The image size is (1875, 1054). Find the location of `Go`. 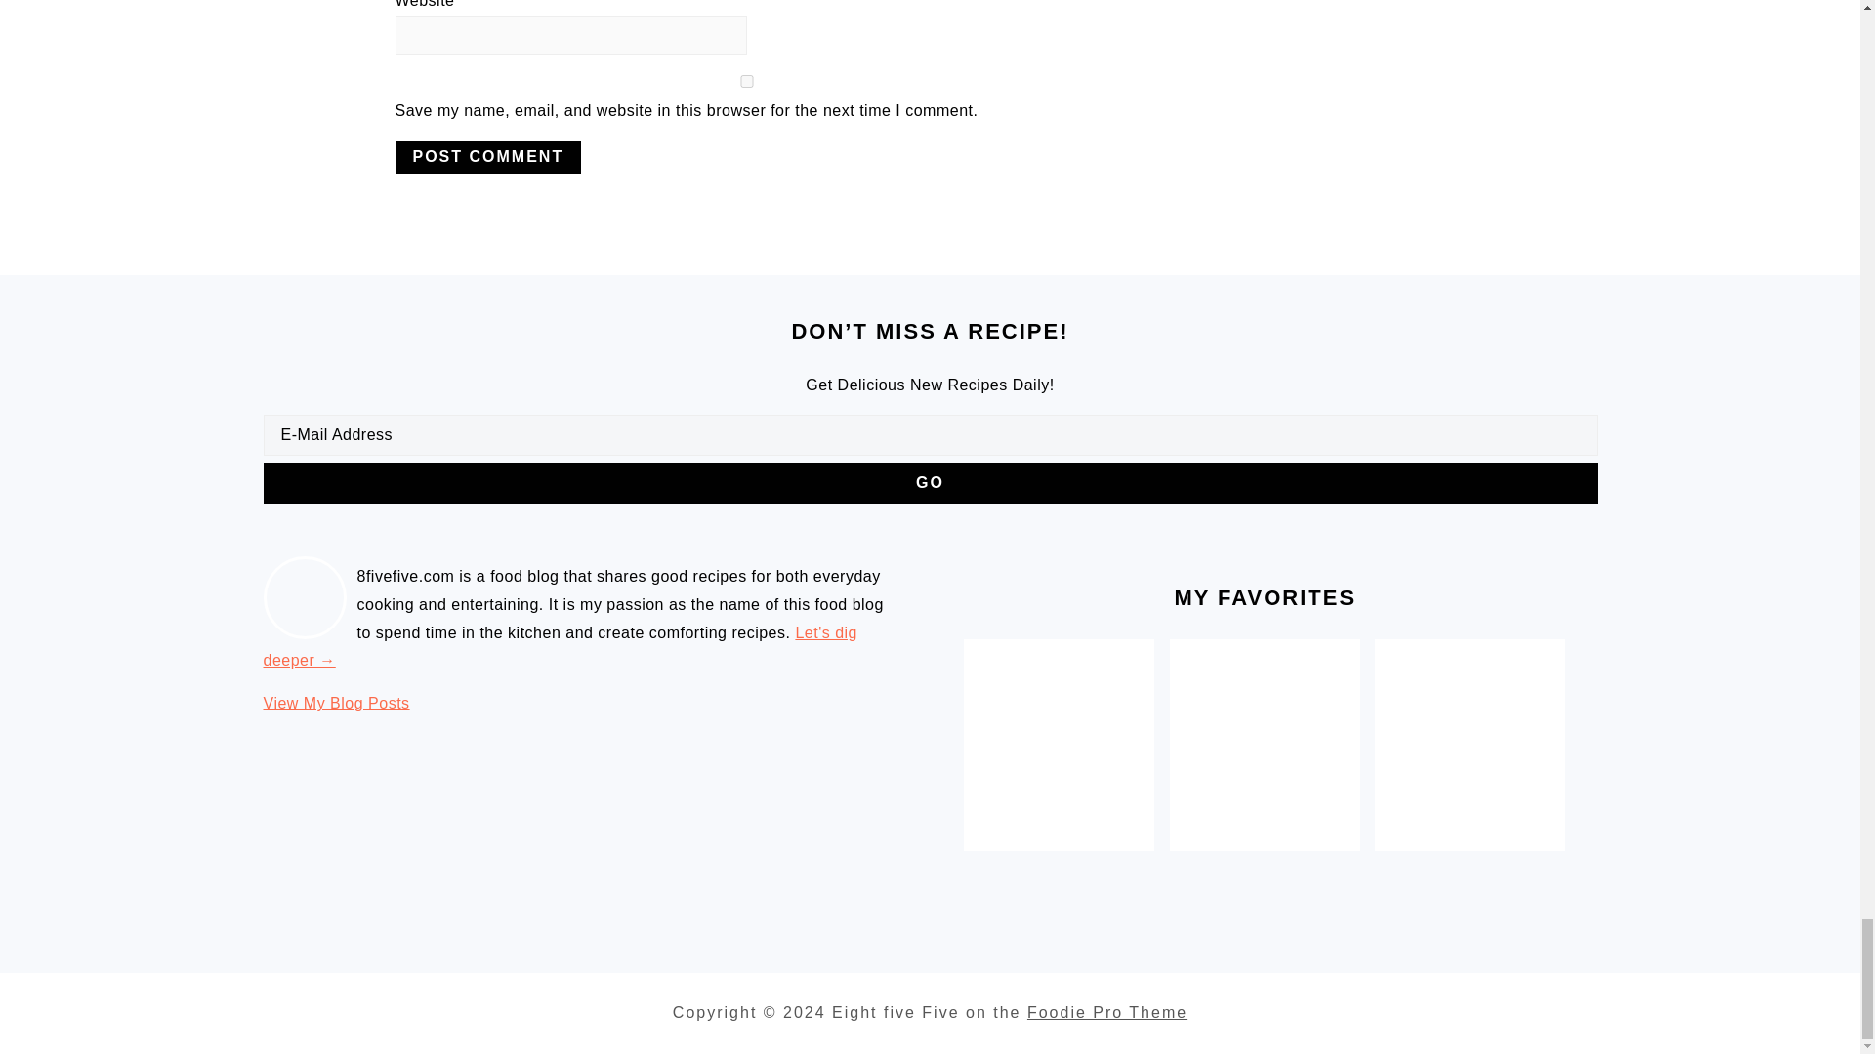

Go is located at coordinates (337, 703).